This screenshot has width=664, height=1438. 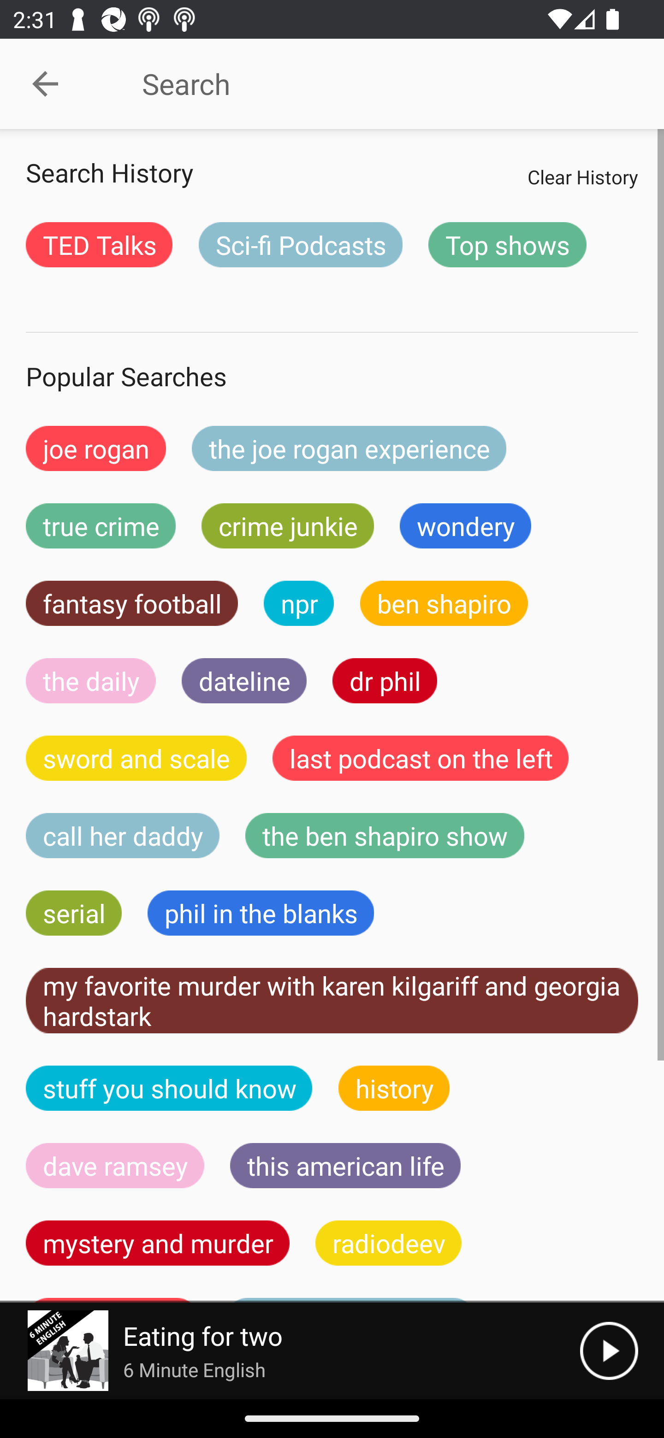 I want to click on Collapse, so click(x=45, y=84).